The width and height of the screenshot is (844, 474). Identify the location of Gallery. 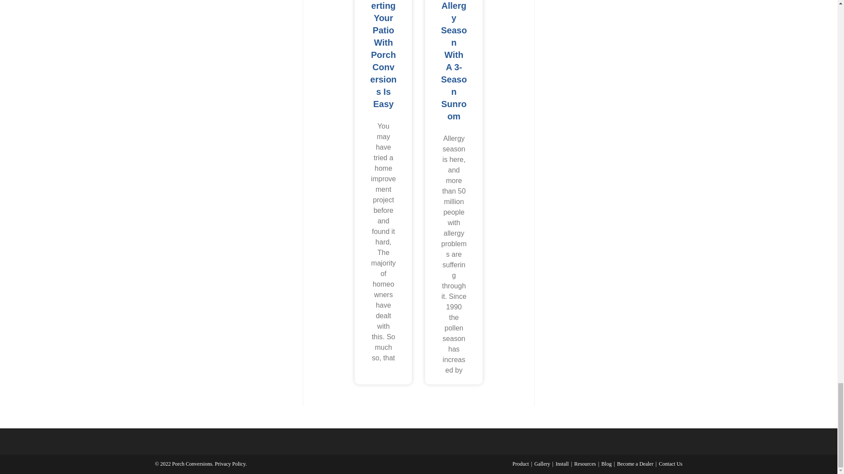
(542, 463).